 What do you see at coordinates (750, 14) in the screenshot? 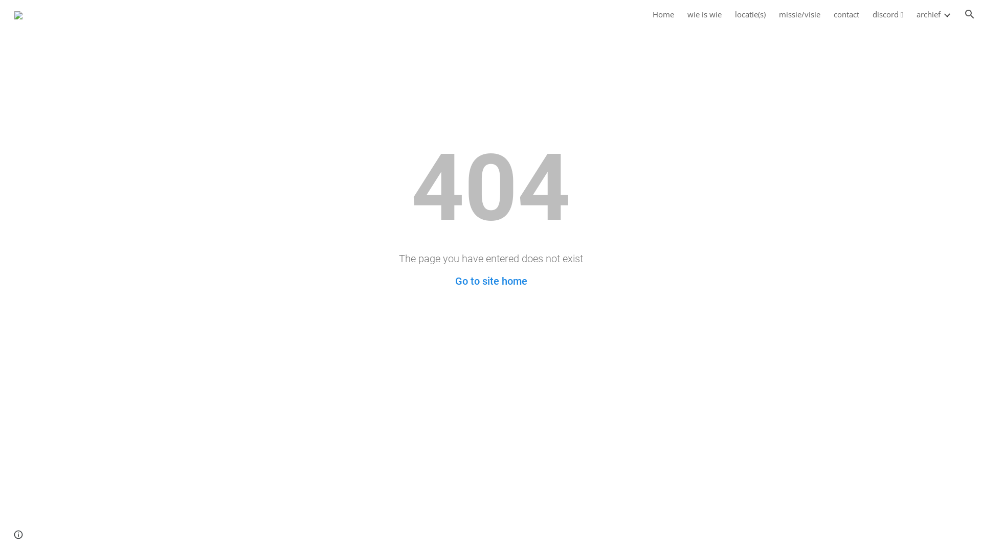
I see `locatie(s)` at bounding box center [750, 14].